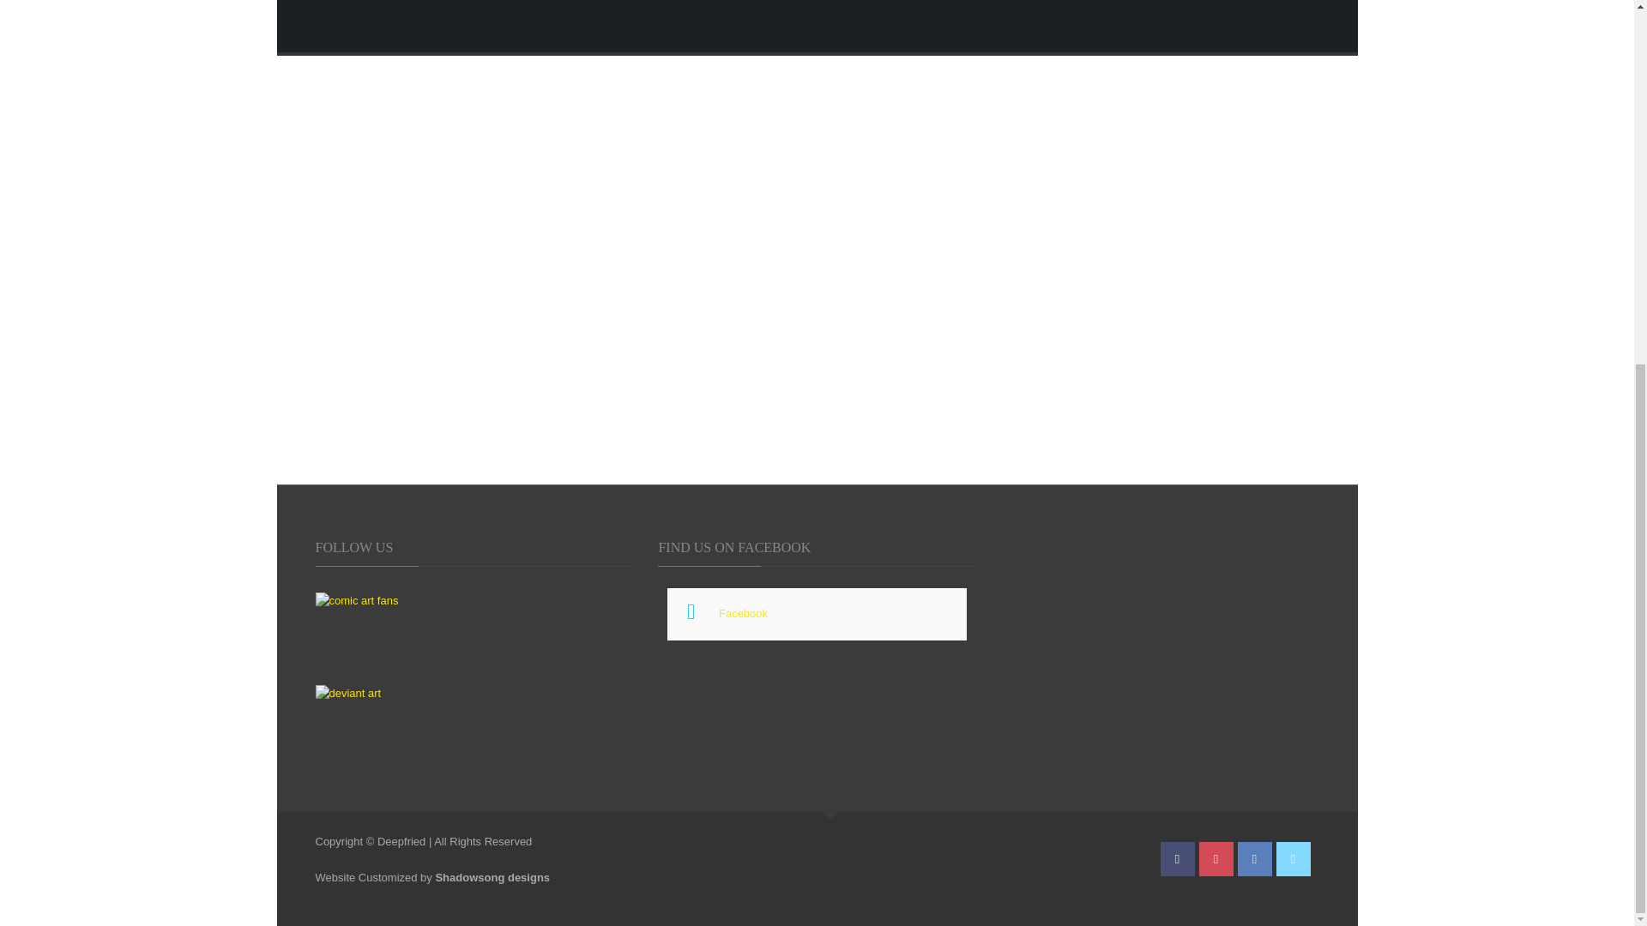  Describe the element at coordinates (1216, 858) in the screenshot. I see `Youtube` at that location.